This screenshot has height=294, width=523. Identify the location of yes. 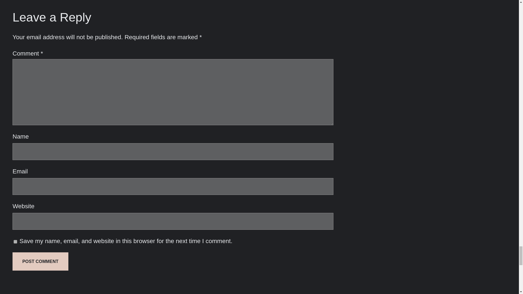
(15, 241).